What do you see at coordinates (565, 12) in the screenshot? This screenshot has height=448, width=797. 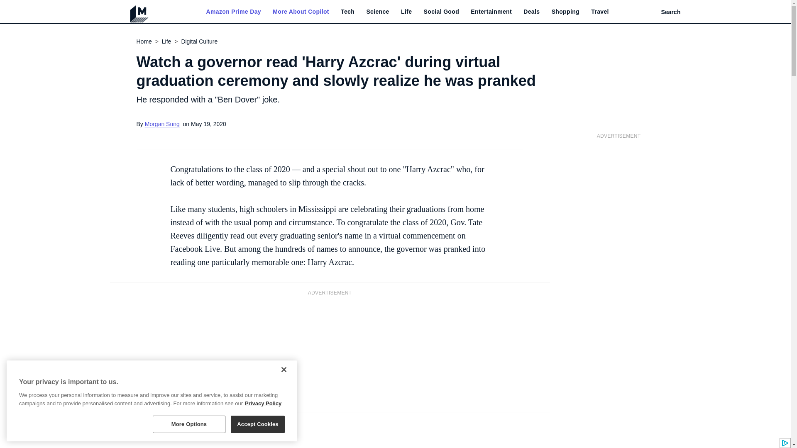 I see `Shopping` at bounding box center [565, 12].